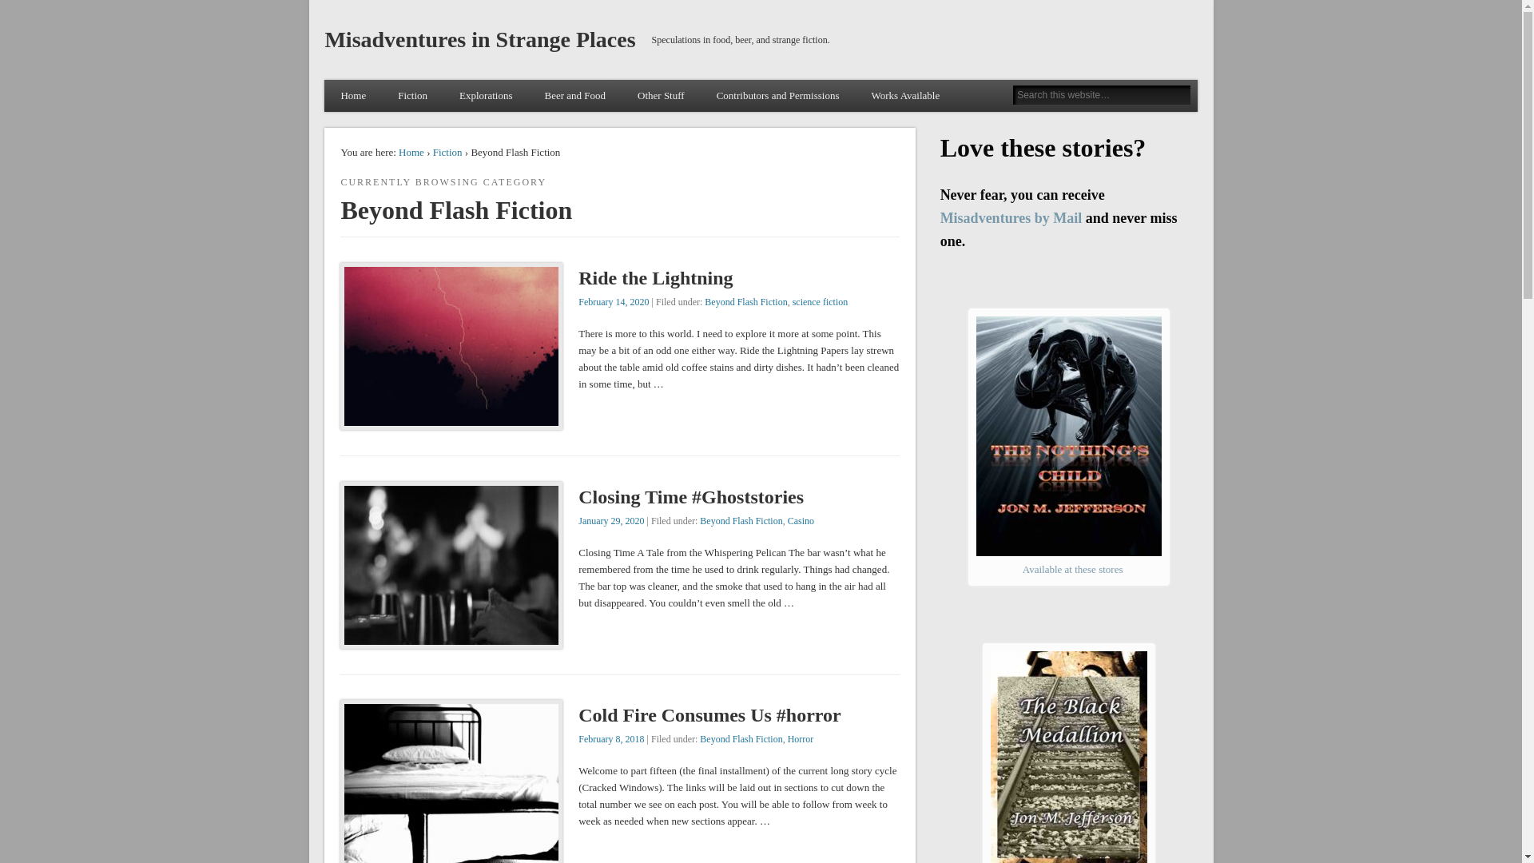 This screenshot has width=1534, height=863. What do you see at coordinates (709, 715) in the screenshot?
I see `Cold Fire Consumes Us #horror` at bounding box center [709, 715].